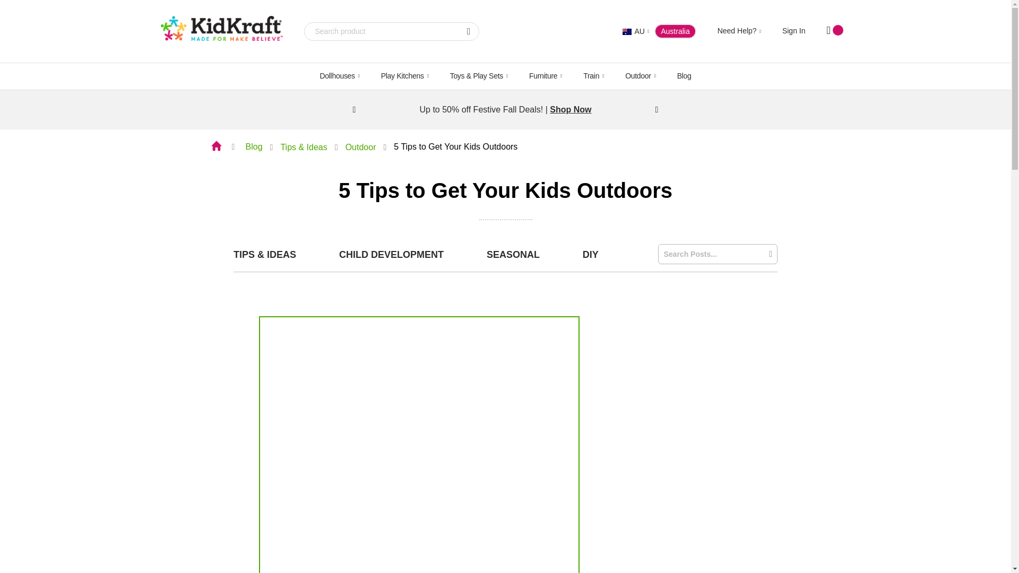 The image size is (1019, 573). Describe the element at coordinates (404, 76) in the screenshot. I see `Play Kitchens Menu` at that location.